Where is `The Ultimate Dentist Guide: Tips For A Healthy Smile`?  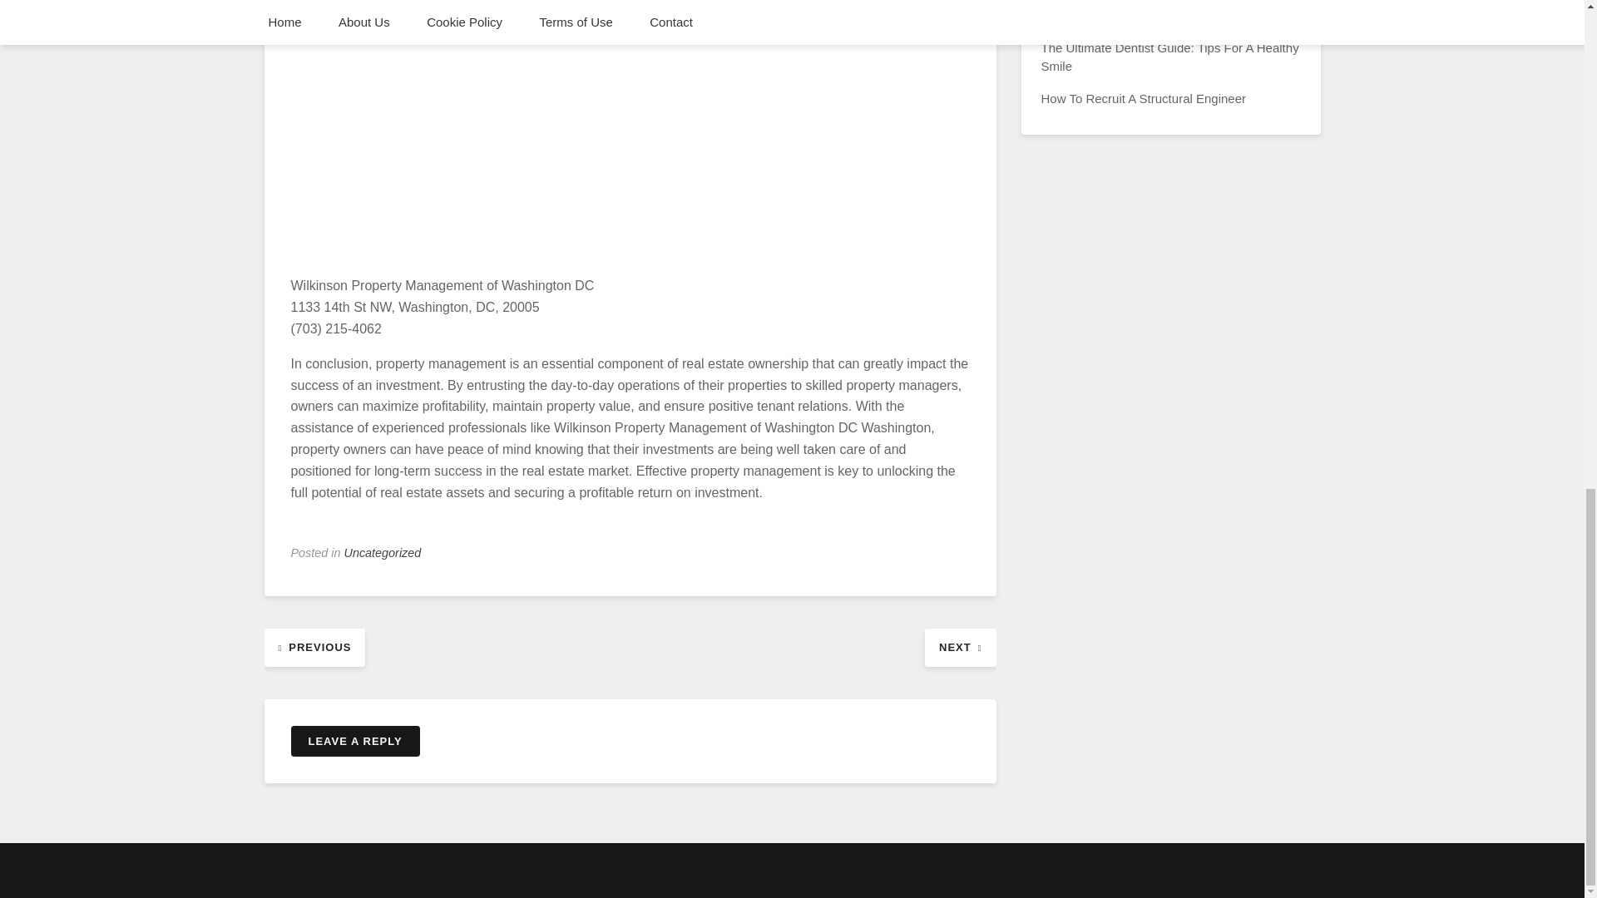 The Ultimate Dentist Guide: Tips For A Healthy Smile is located at coordinates (1169, 57).